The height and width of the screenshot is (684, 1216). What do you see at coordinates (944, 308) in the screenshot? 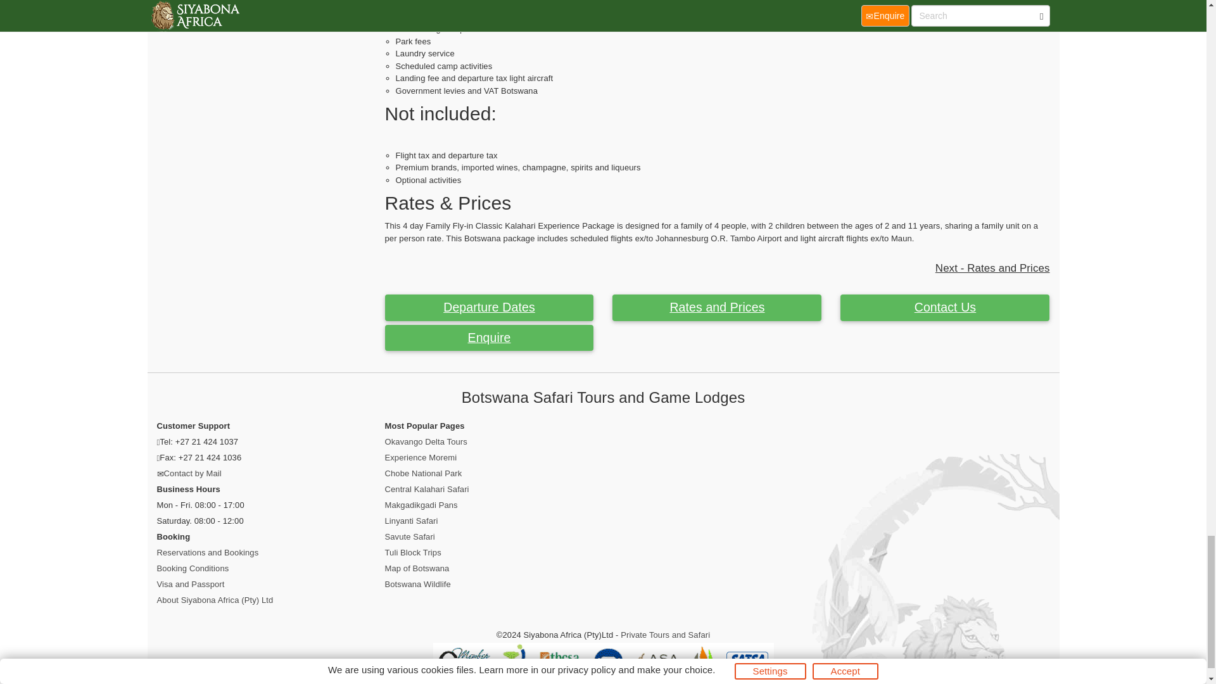
I see `Contact Us` at bounding box center [944, 308].